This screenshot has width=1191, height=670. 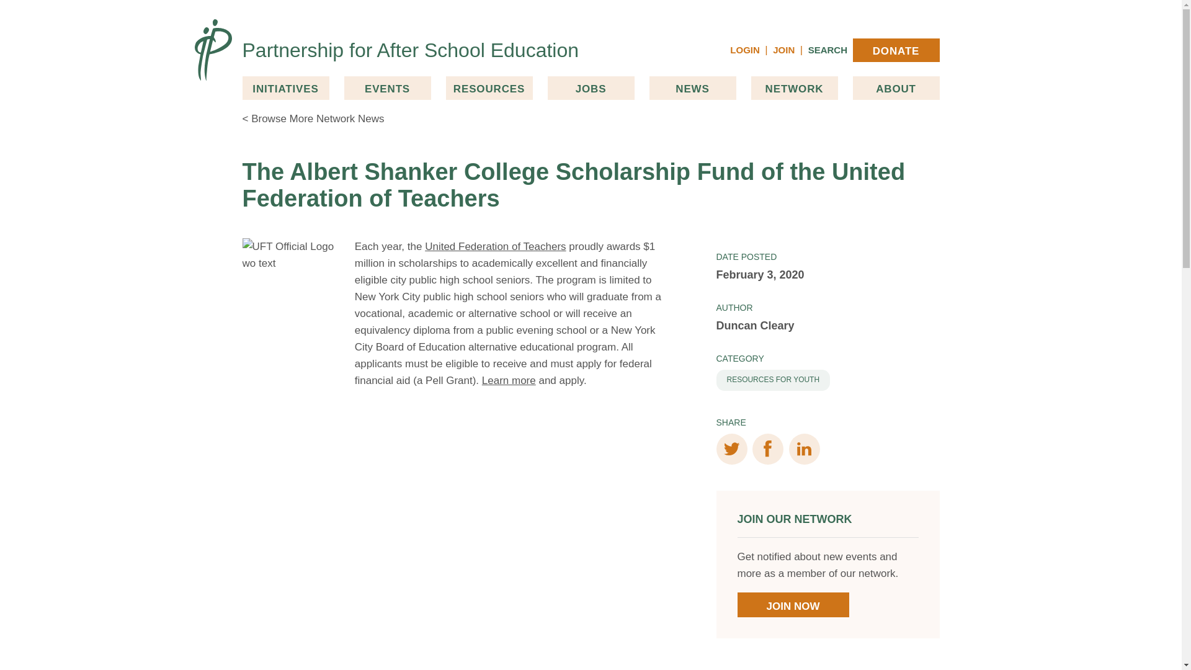 I want to click on SEARCH, so click(x=827, y=50).